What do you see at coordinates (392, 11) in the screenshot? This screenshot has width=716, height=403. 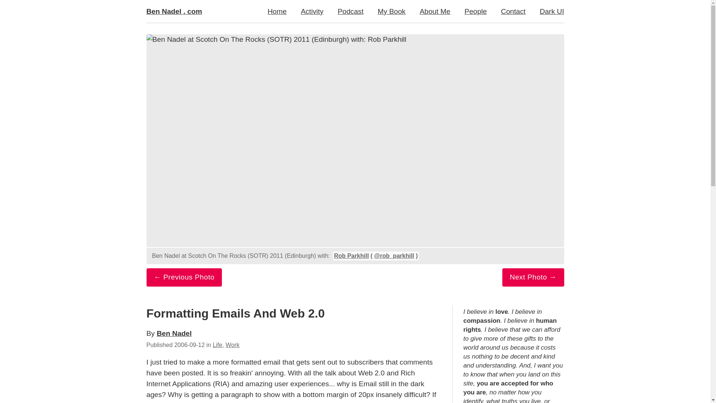 I see `My Book` at bounding box center [392, 11].